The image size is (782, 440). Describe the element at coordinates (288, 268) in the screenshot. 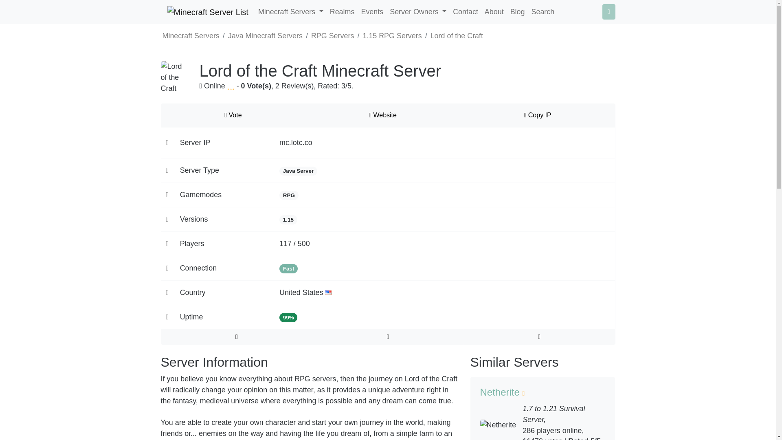

I see `Ping: 7ms` at that location.